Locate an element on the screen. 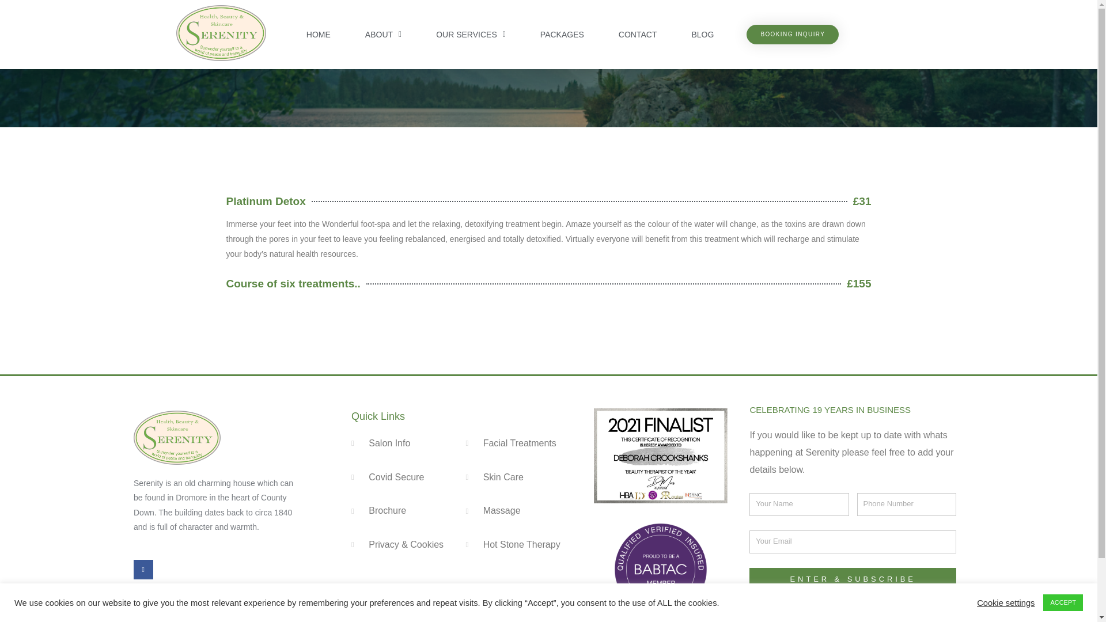  HOME is located at coordinates (318, 35).